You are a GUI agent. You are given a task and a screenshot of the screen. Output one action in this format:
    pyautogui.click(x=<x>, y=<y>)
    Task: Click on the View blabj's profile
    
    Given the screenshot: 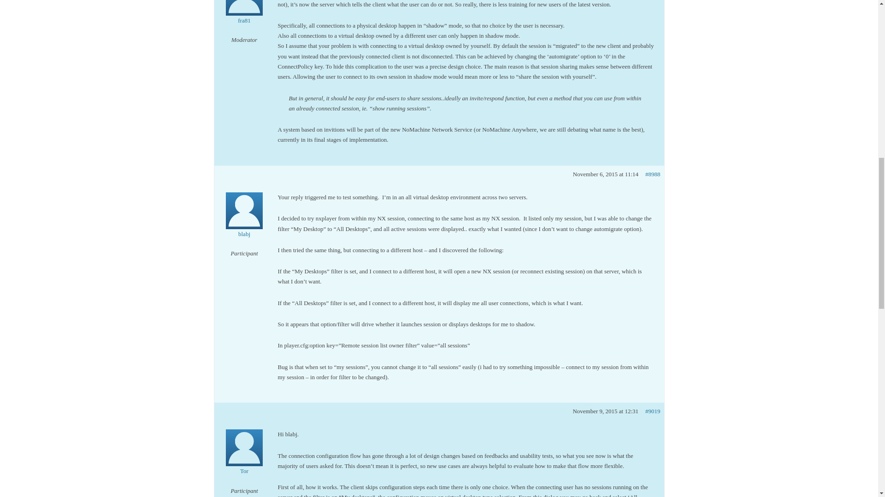 What is the action you would take?
    pyautogui.click(x=244, y=221)
    